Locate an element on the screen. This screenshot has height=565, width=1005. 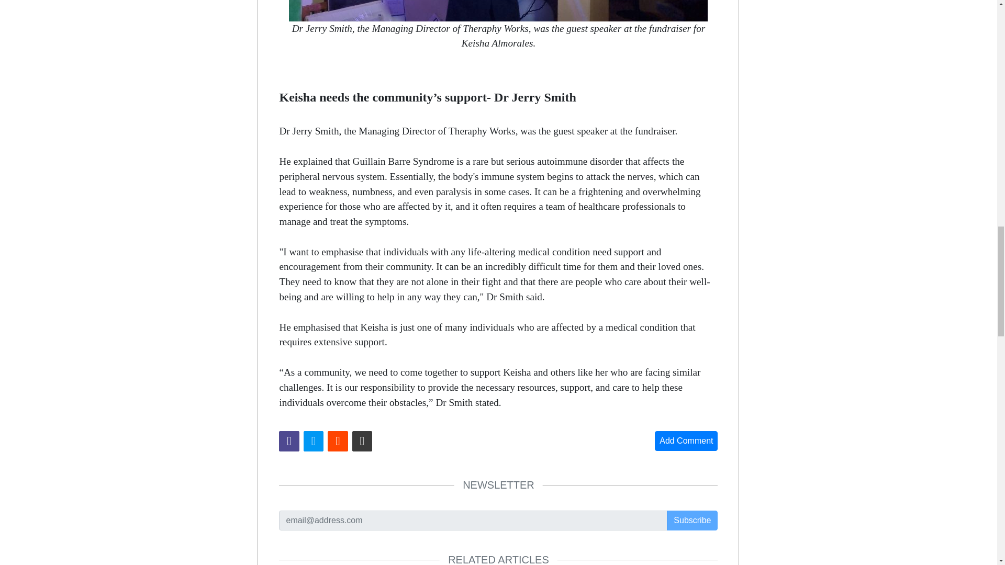
Subscribe is located at coordinates (692, 521).